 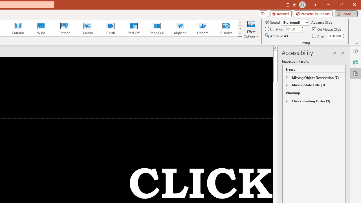 What do you see at coordinates (327, 29) in the screenshot?
I see `On Mouse Click` at bounding box center [327, 29].